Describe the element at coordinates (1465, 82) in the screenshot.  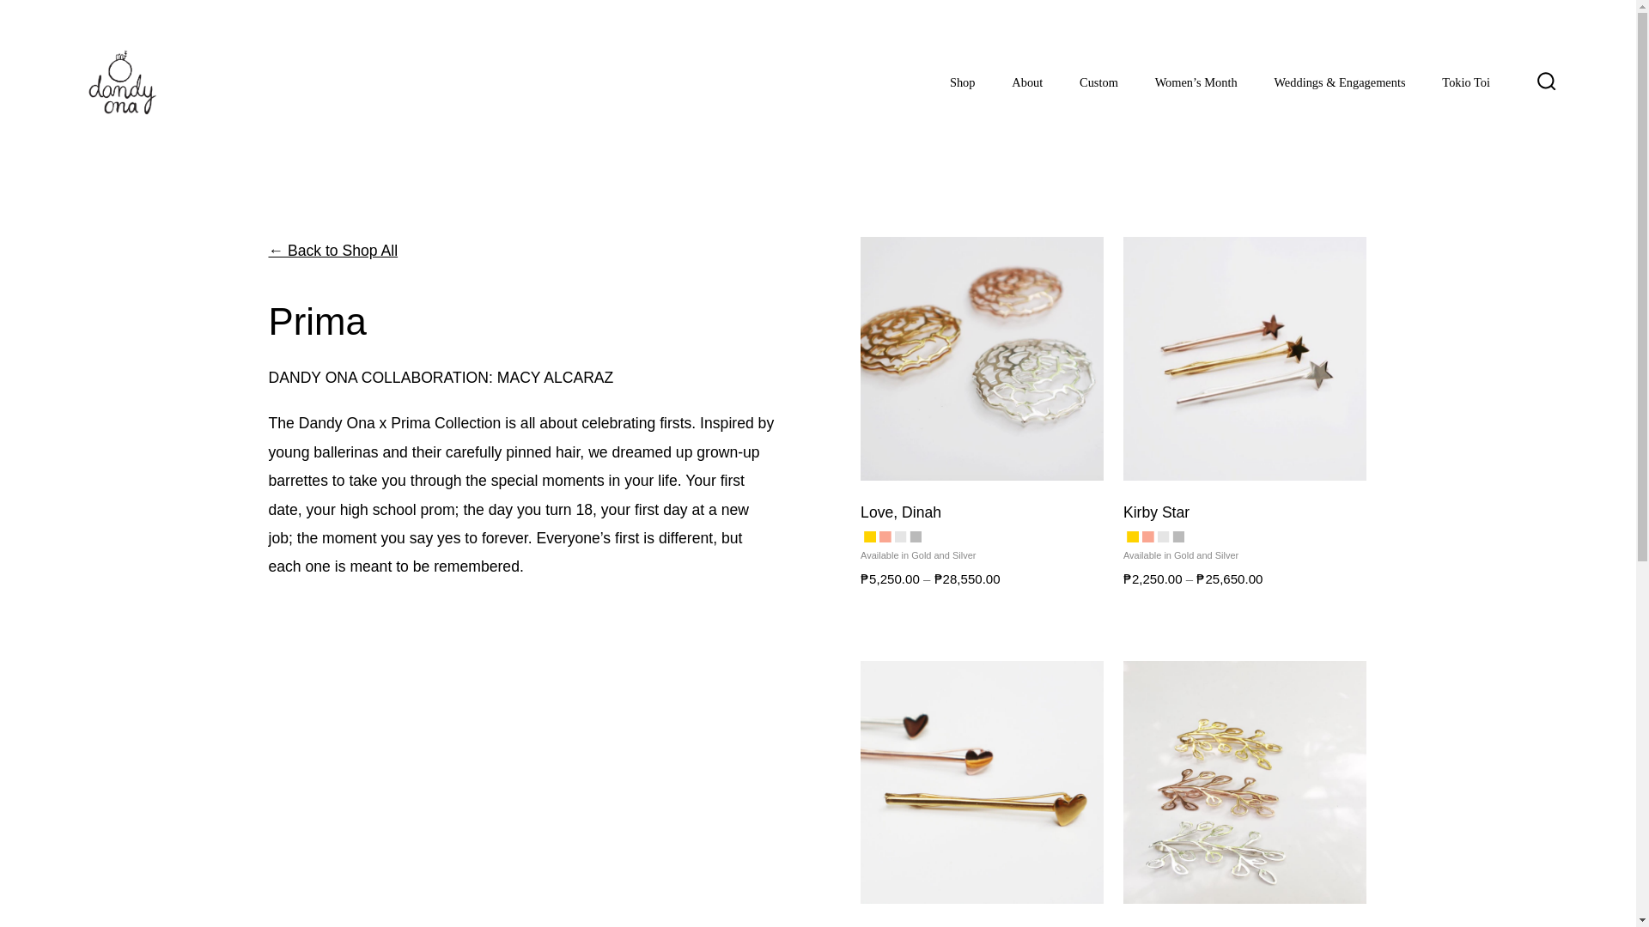
I see `Tokio Toi` at that location.